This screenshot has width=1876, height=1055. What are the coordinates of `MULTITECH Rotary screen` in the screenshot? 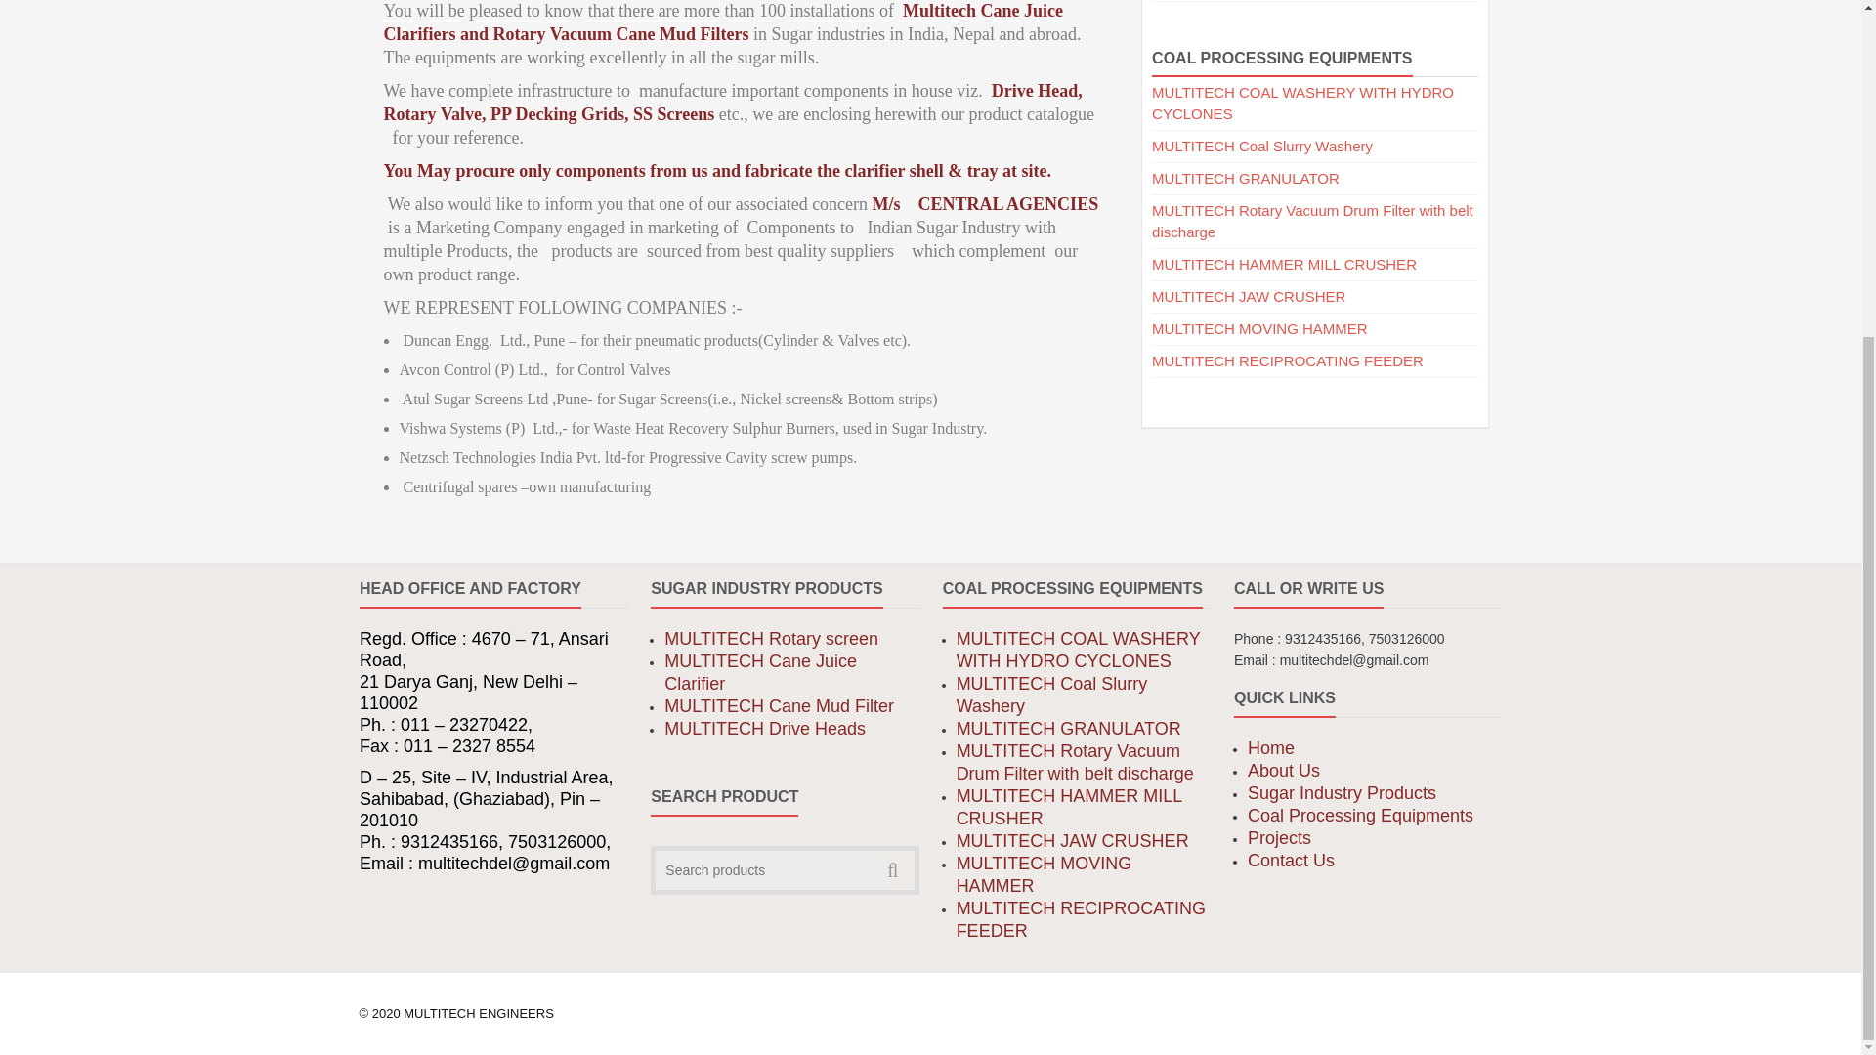 It's located at (770, 639).